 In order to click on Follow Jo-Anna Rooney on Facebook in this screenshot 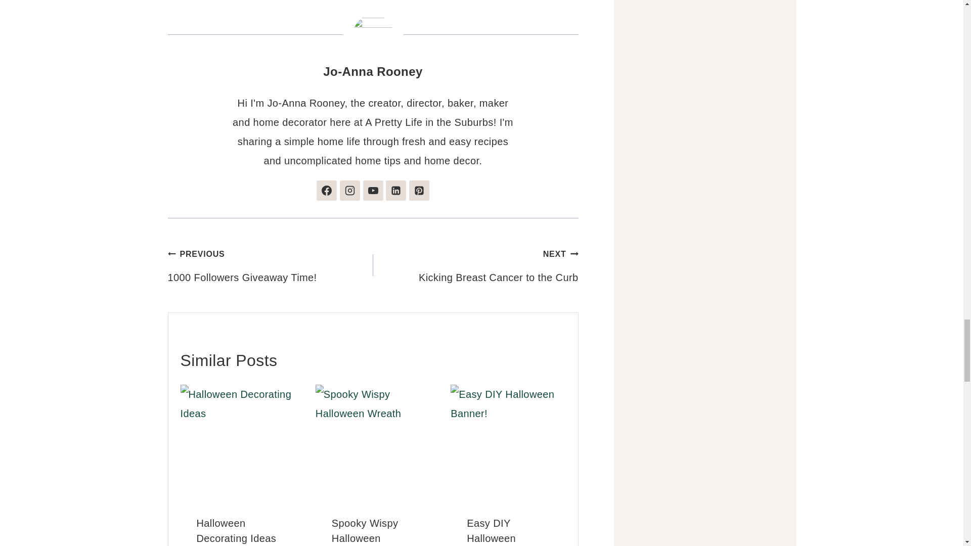, I will do `click(327, 191)`.